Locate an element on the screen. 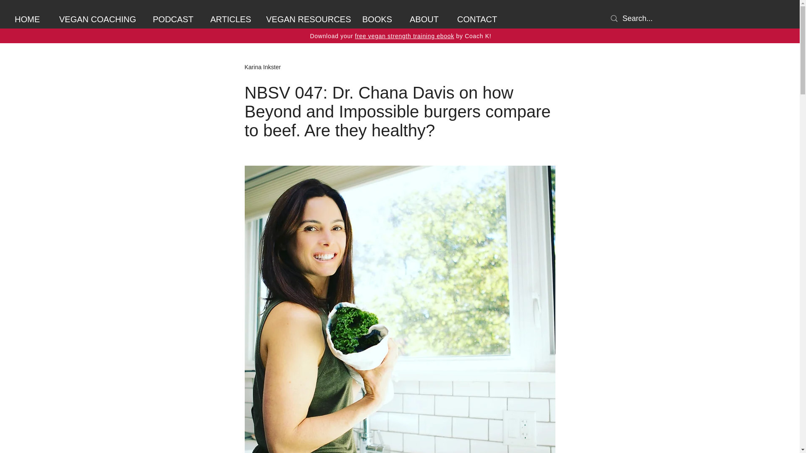 The height and width of the screenshot is (453, 806). HOME is located at coordinates (30, 19).